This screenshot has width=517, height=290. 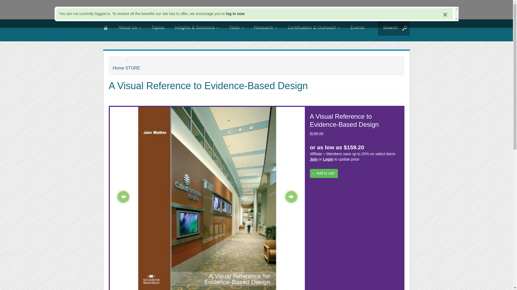 I want to click on About Us, so click(x=130, y=27).